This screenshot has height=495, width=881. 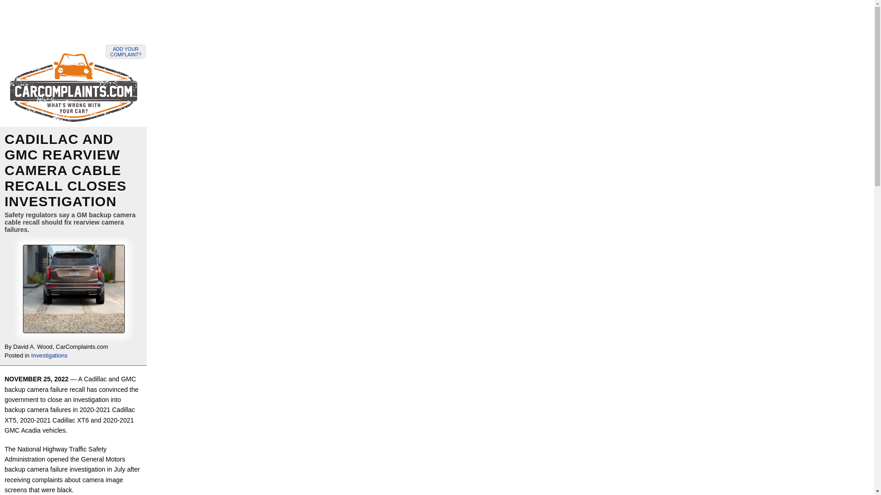 What do you see at coordinates (115, 12) in the screenshot?
I see `Top Vehicles` at bounding box center [115, 12].